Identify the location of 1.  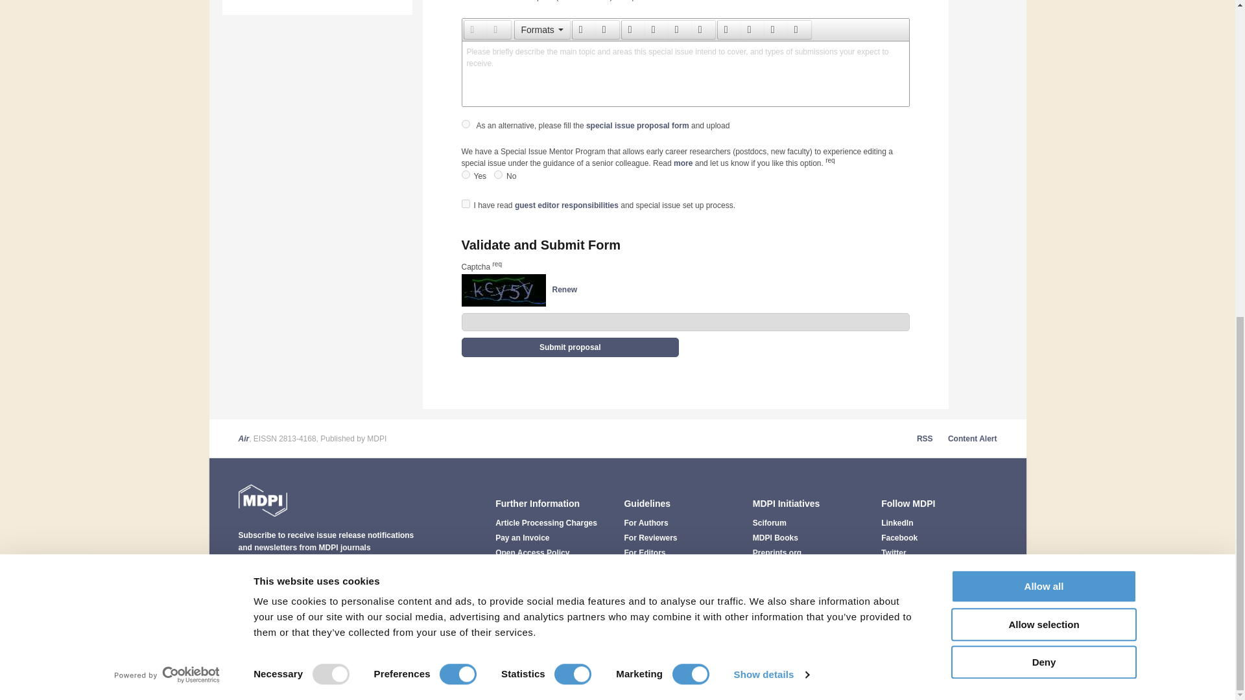
(466, 123).